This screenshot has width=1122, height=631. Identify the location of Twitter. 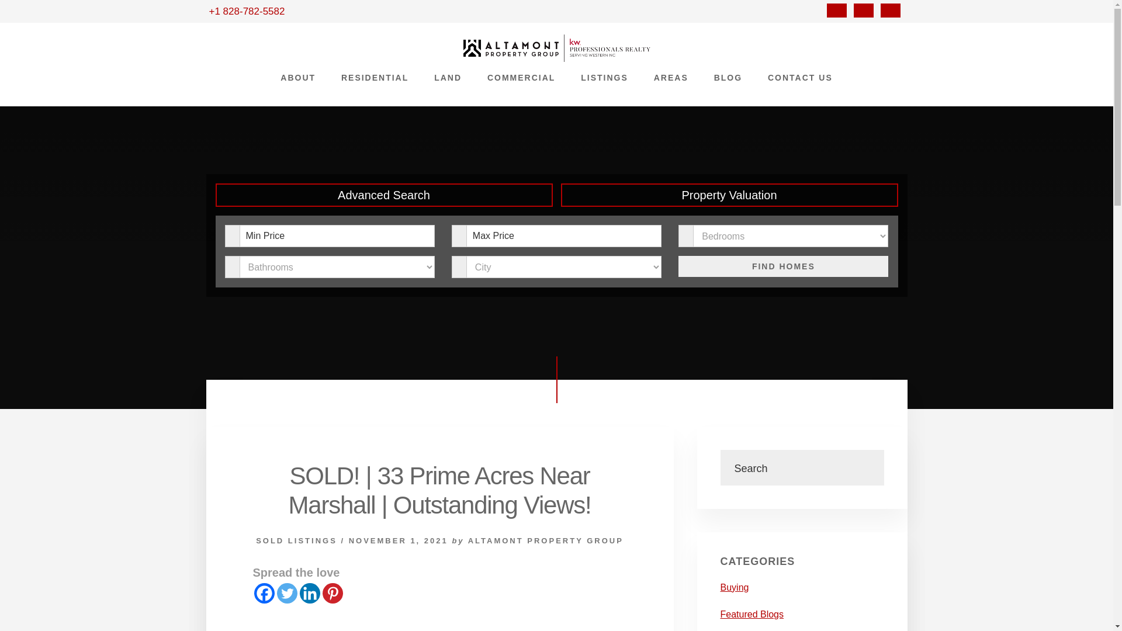
(287, 592).